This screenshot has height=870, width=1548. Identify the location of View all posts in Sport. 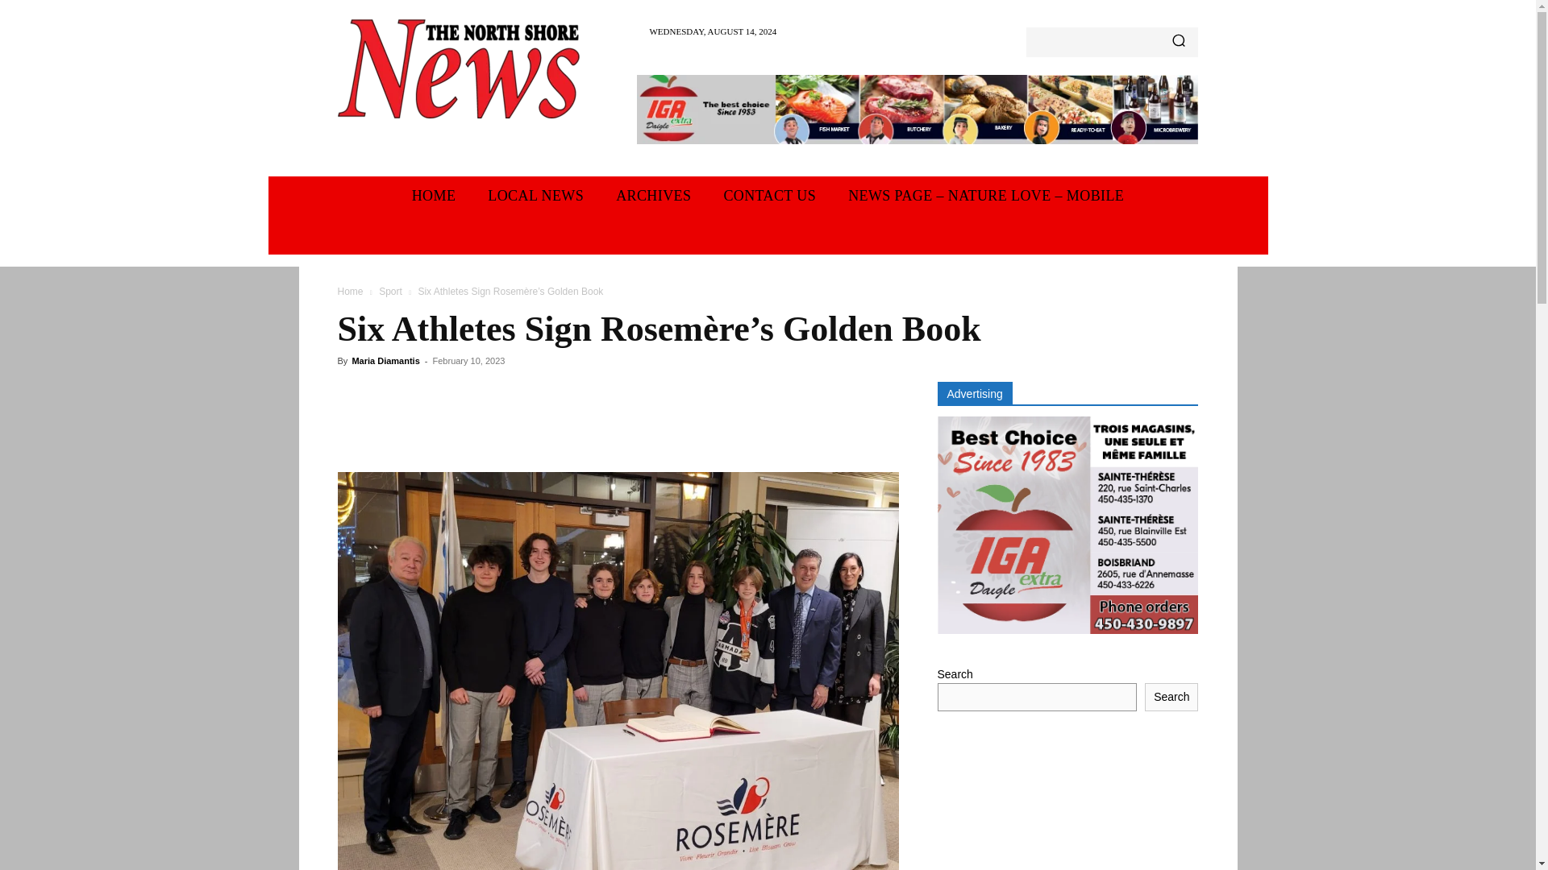
(390, 292).